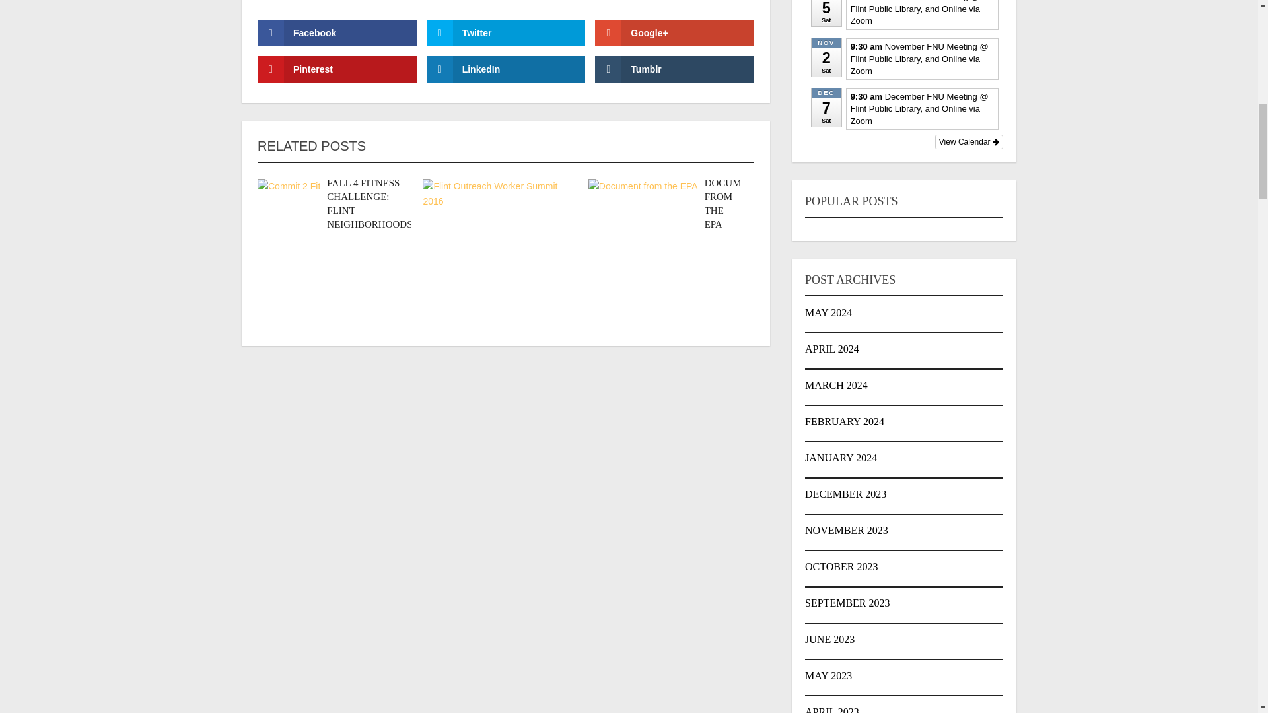 The width and height of the screenshot is (1268, 713). What do you see at coordinates (643, 234) in the screenshot?
I see `Document from the EPA` at bounding box center [643, 234].